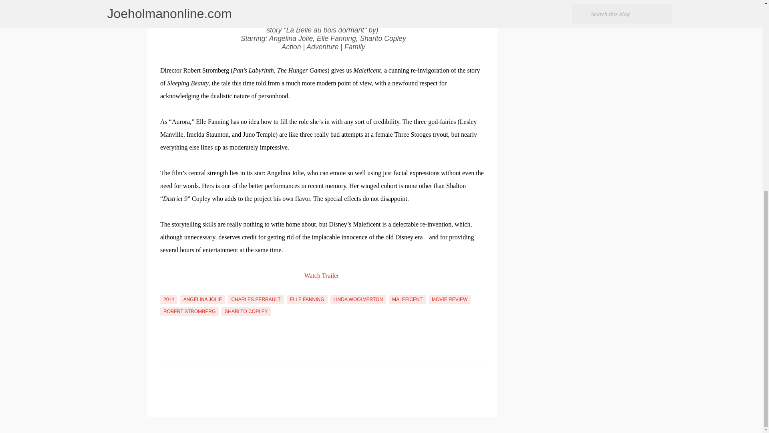 This screenshot has width=769, height=433. What do you see at coordinates (203, 299) in the screenshot?
I see `ANGELINA JOLIE` at bounding box center [203, 299].